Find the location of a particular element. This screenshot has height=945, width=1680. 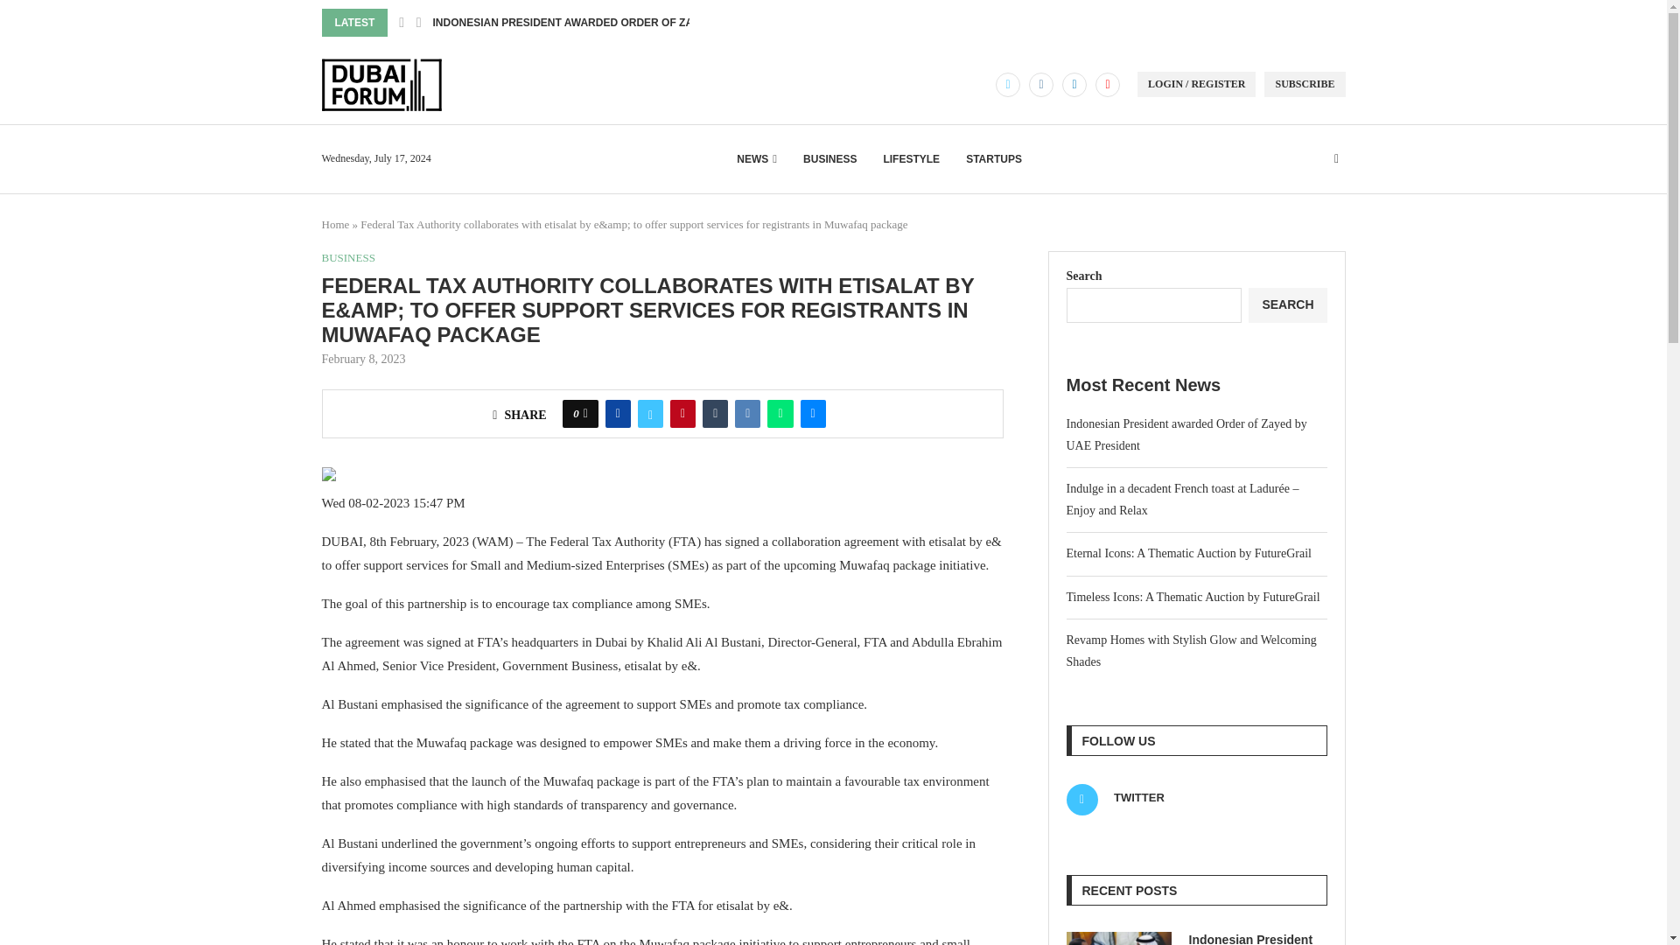

Indonesian President awarded Order of Zayed by UAE President is located at coordinates (1118, 938).